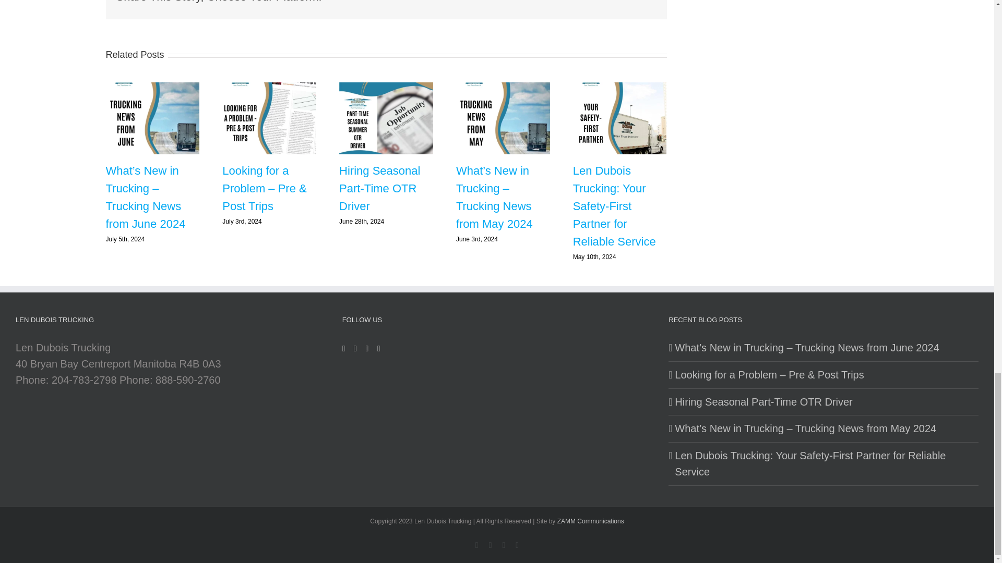 This screenshot has height=563, width=1002. I want to click on Hiring Seasonal Part-Time OTR Driver, so click(379, 189).